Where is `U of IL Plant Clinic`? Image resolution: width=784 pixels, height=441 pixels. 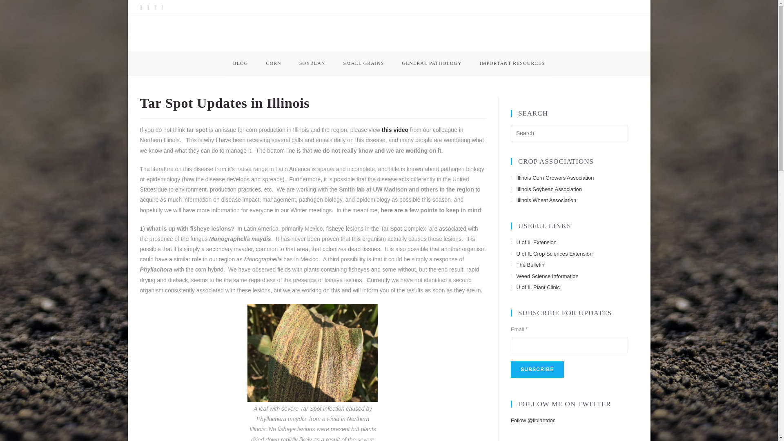
U of IL Plant Clinic is located at coordinates (535, 287).